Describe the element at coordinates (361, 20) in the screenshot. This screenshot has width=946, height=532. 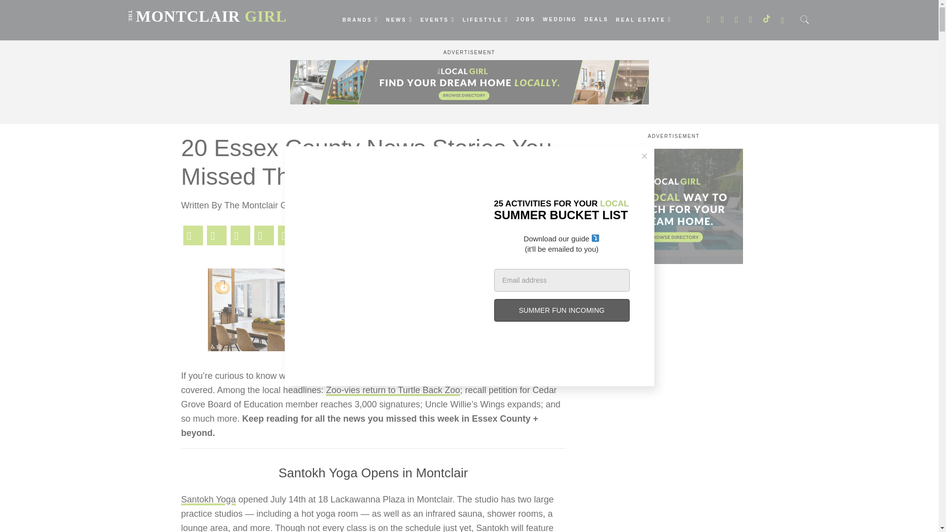
I see `BRANDS` at that location.